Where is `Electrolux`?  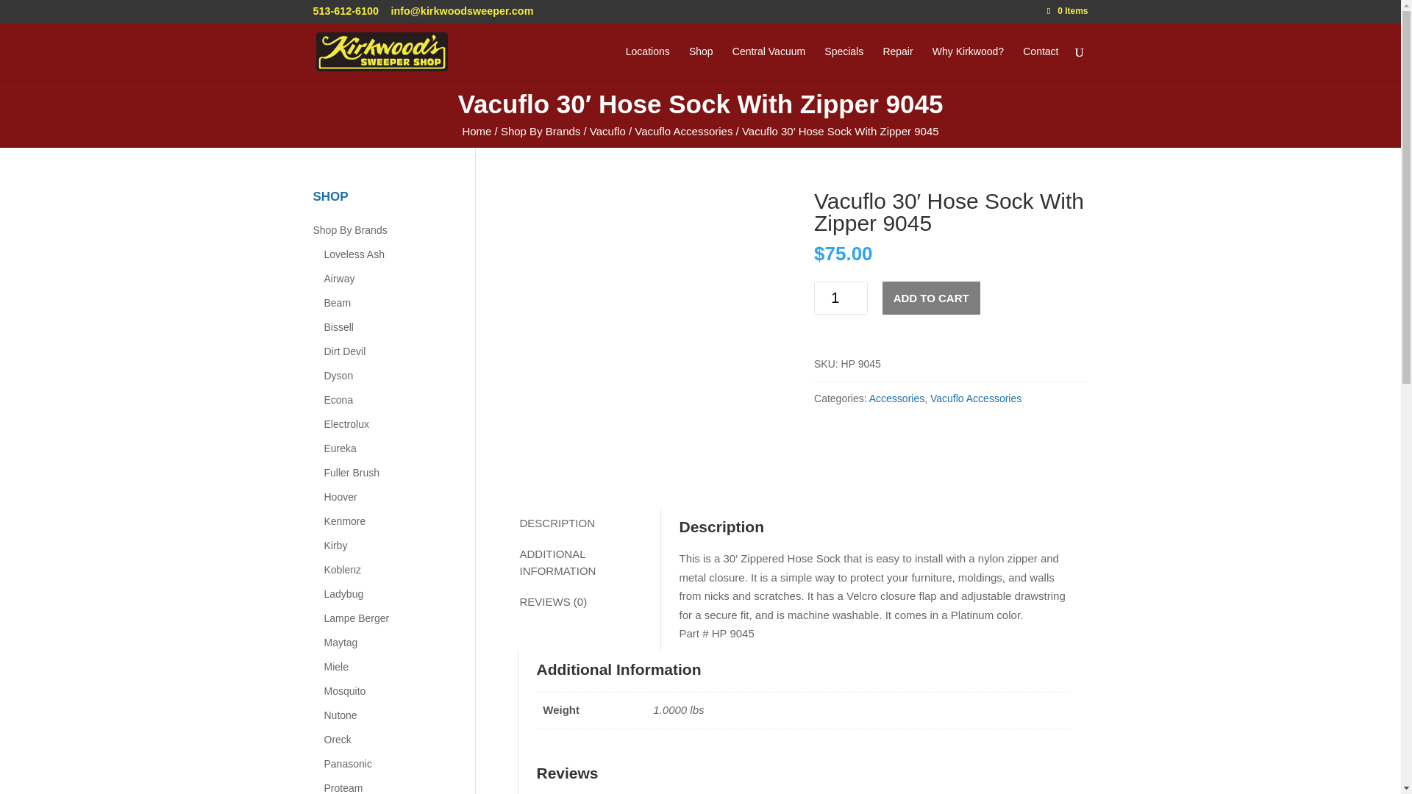 Electrolux is located at coordinates (387, 424).